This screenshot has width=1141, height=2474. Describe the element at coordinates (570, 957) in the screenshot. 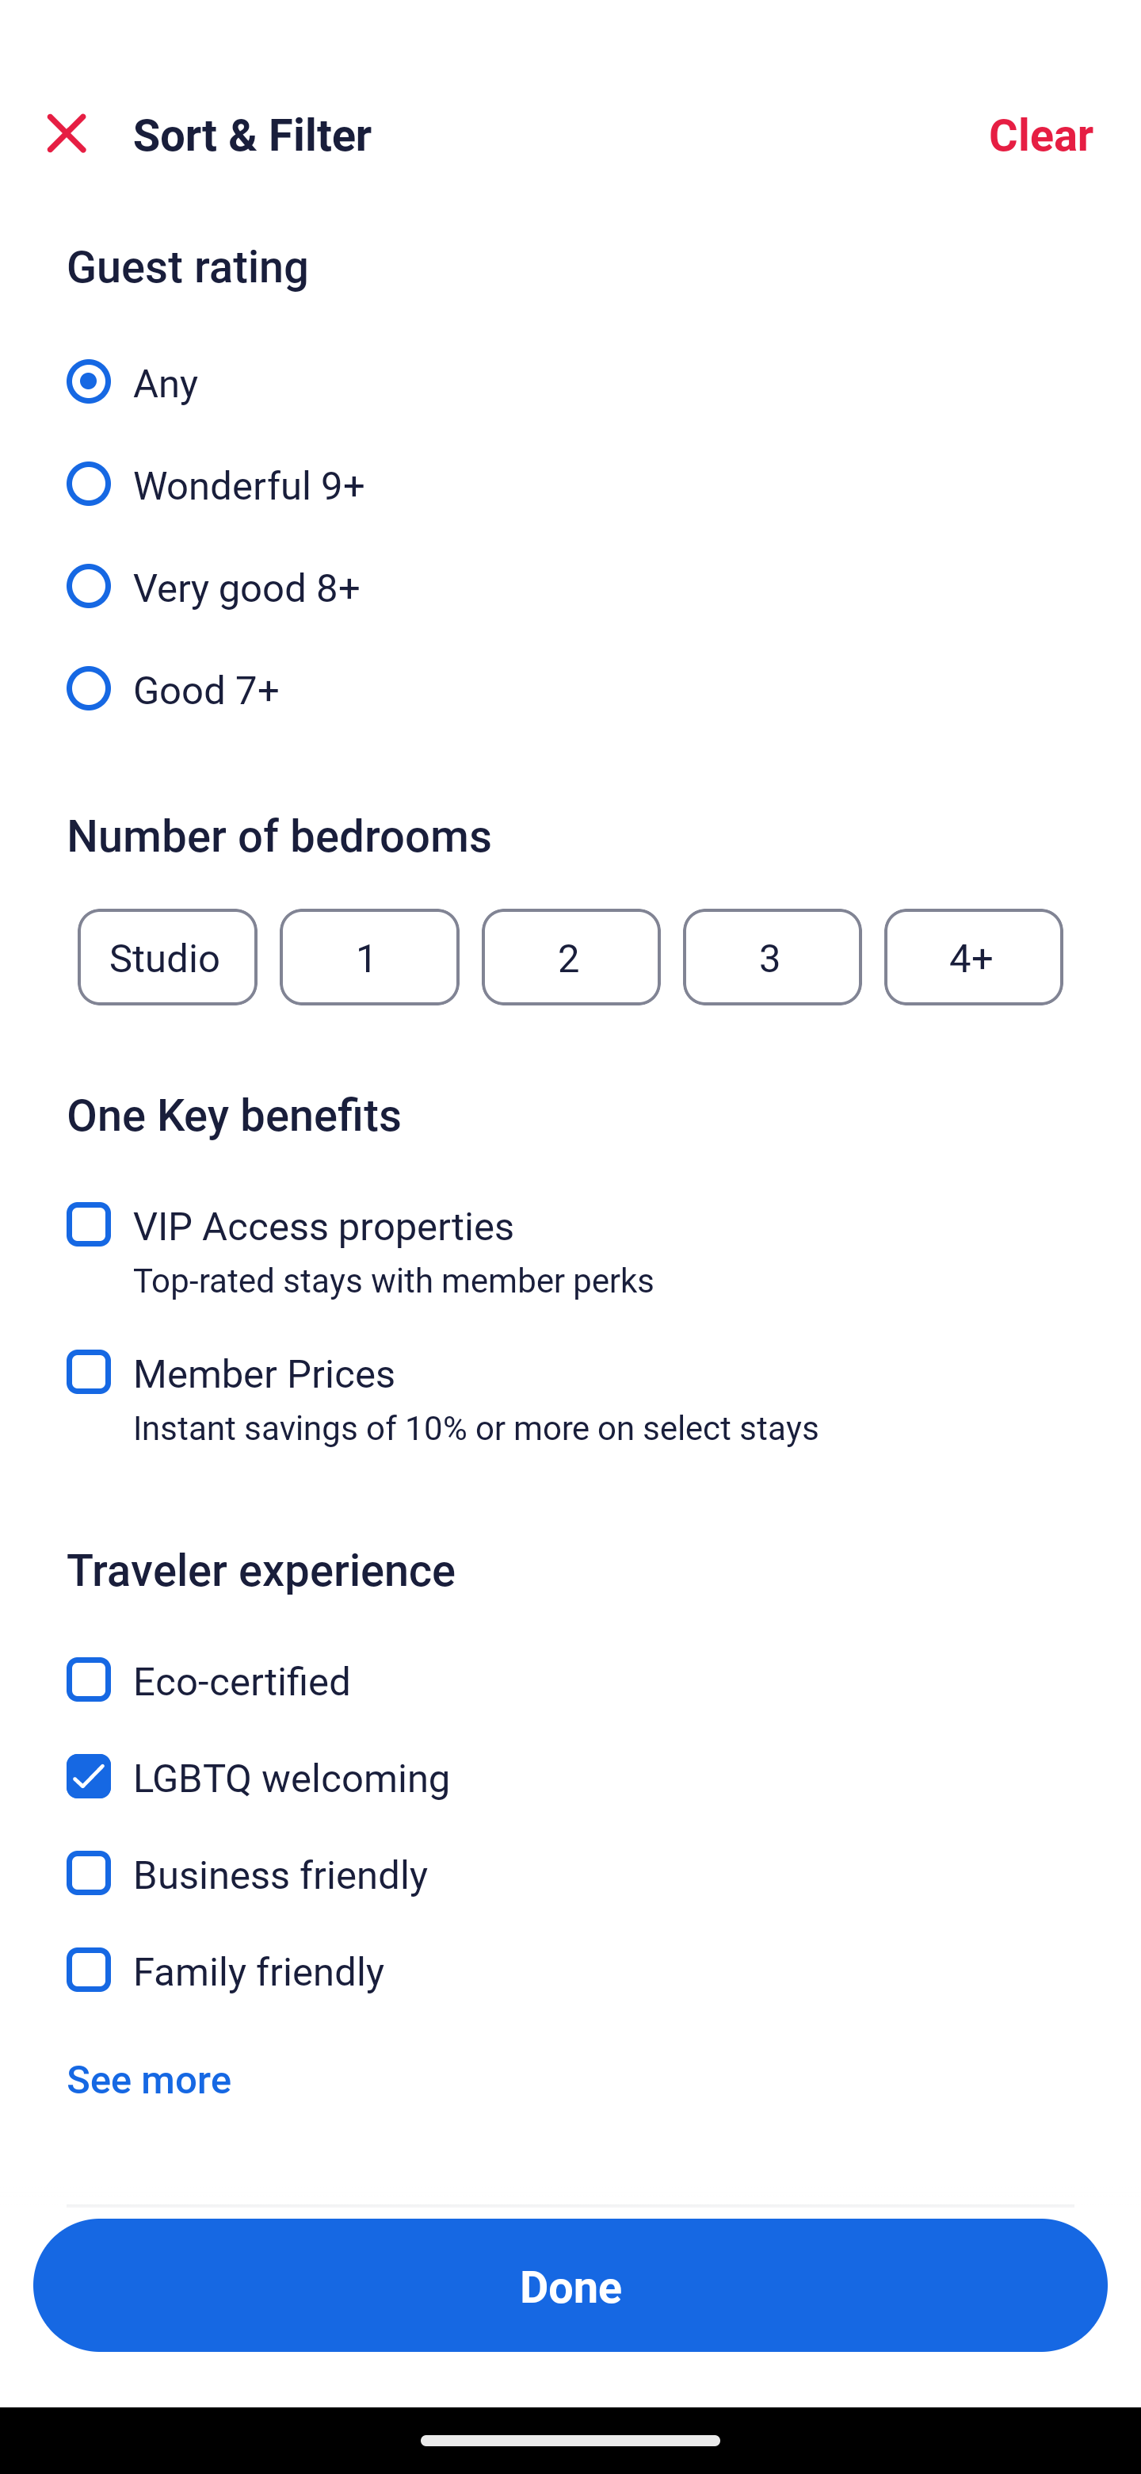

I see `2` at that location.